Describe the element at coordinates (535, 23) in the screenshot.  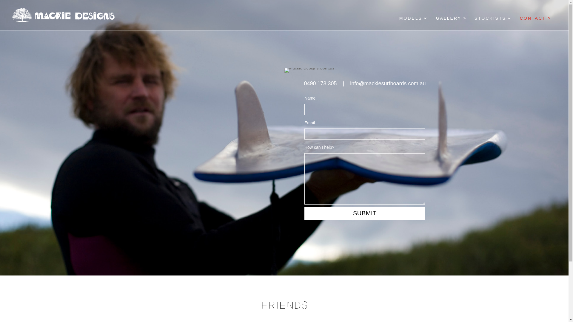
I see `CONTACT >` at that location.